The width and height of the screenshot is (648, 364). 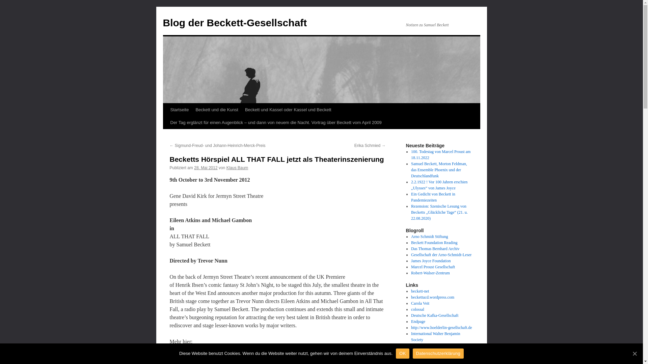 What do you see at coordinates (431, 261) in the screenshot?
I see `James Joyce Foundation` at bounding box center [431, 261].